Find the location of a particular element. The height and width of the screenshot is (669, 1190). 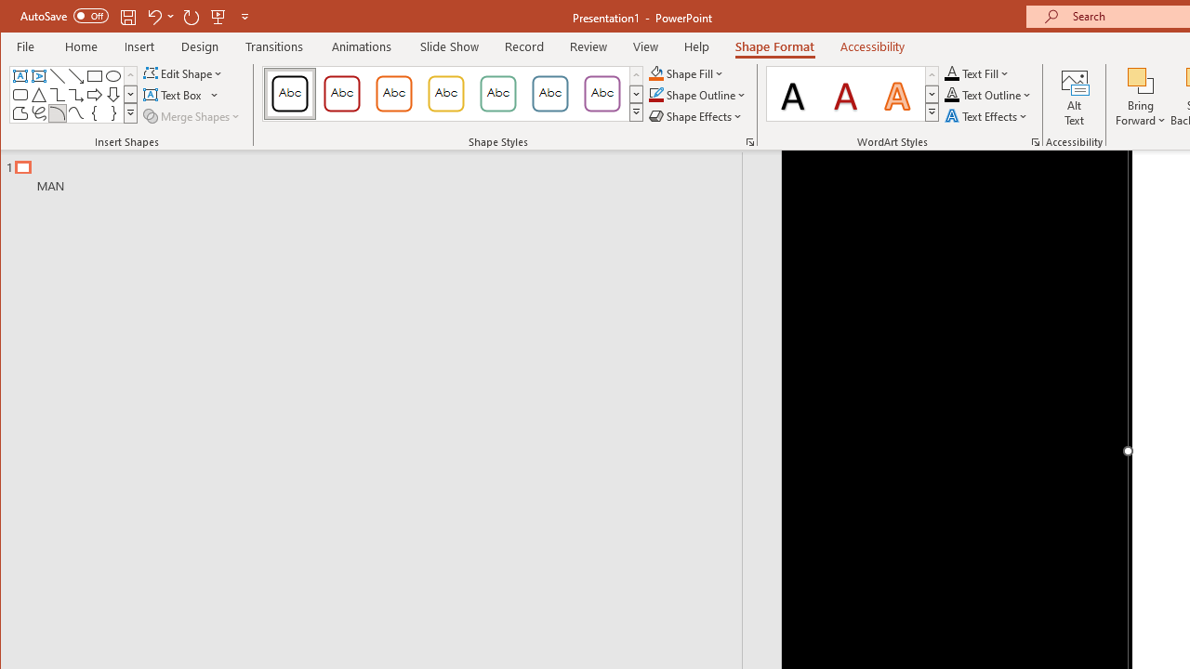

Design is located at coordinates (200, 46).